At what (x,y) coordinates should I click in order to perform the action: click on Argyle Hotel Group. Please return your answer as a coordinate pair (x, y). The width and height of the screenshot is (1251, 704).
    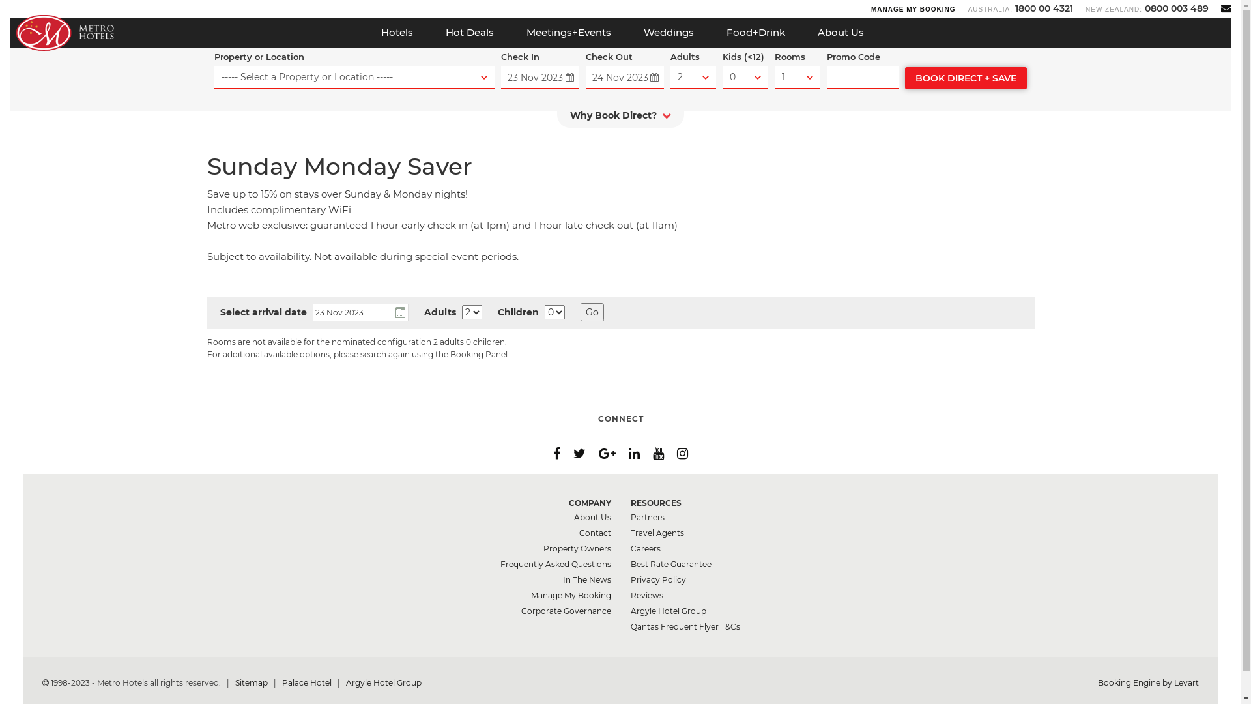
    Looking at the image, I should click on (669, 611).